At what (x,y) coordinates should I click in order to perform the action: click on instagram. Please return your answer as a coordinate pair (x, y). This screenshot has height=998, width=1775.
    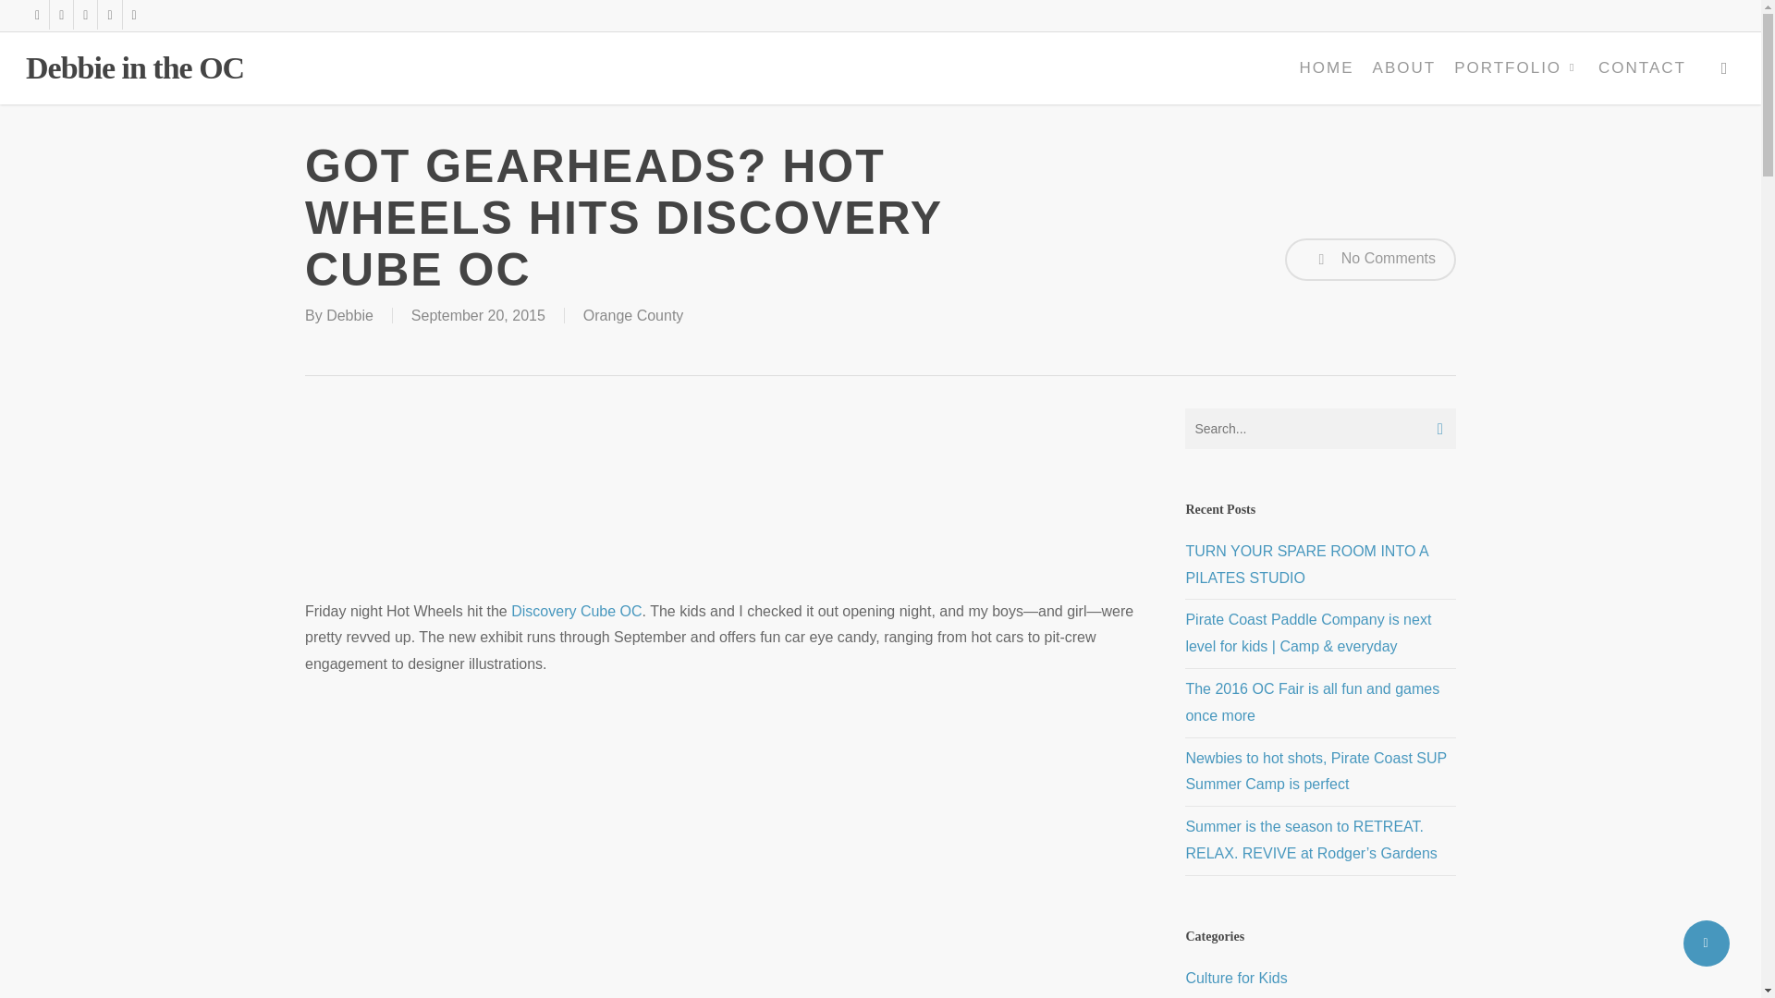
    Looking at the image, I should click on (133, 15).